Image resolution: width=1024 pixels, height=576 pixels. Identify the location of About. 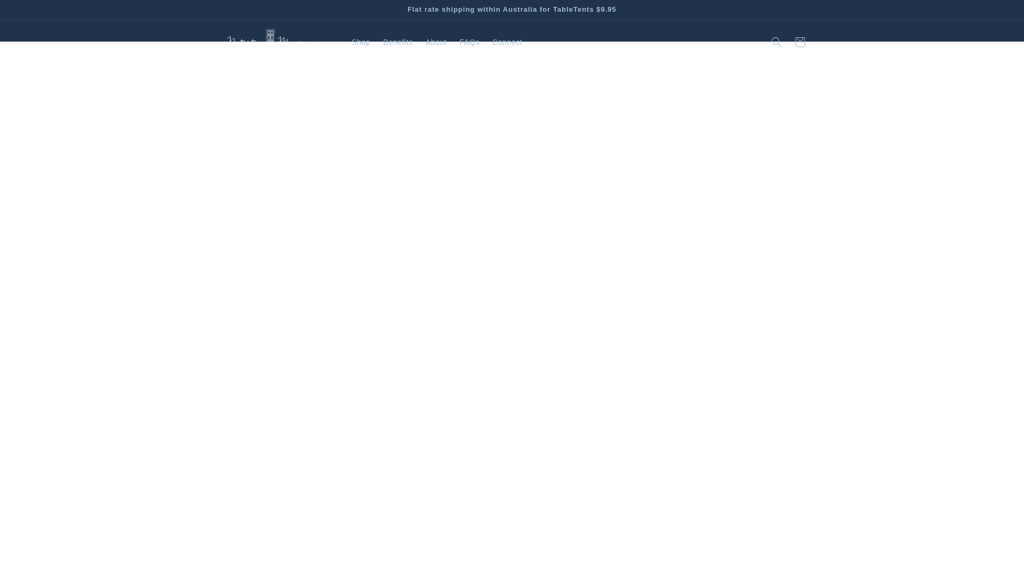
(436, 42).